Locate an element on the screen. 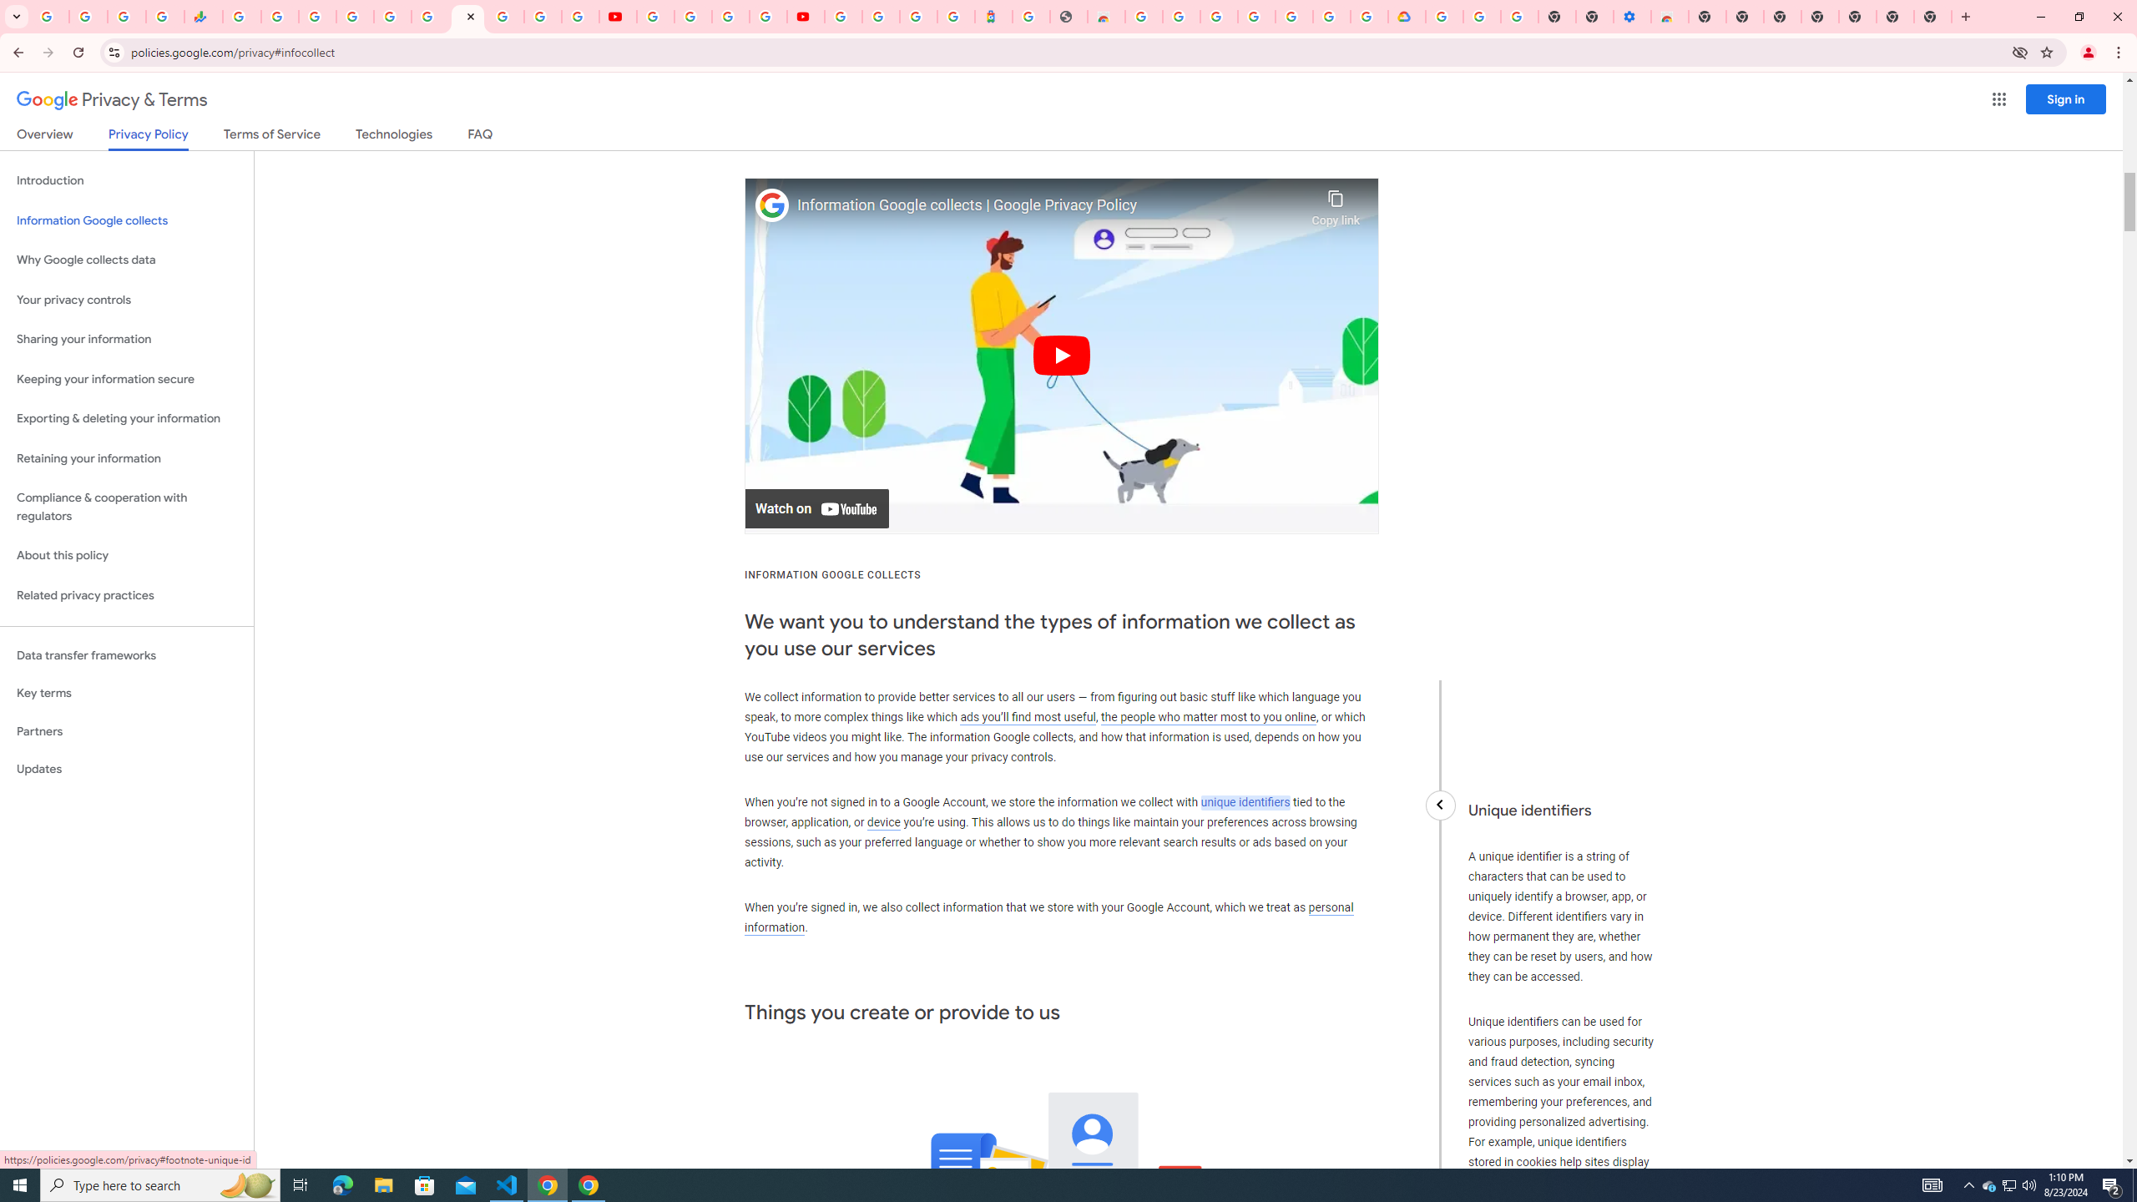 This screenshot has height=1202, width=2137. Retaining your information is located at coordinates (127, 459).